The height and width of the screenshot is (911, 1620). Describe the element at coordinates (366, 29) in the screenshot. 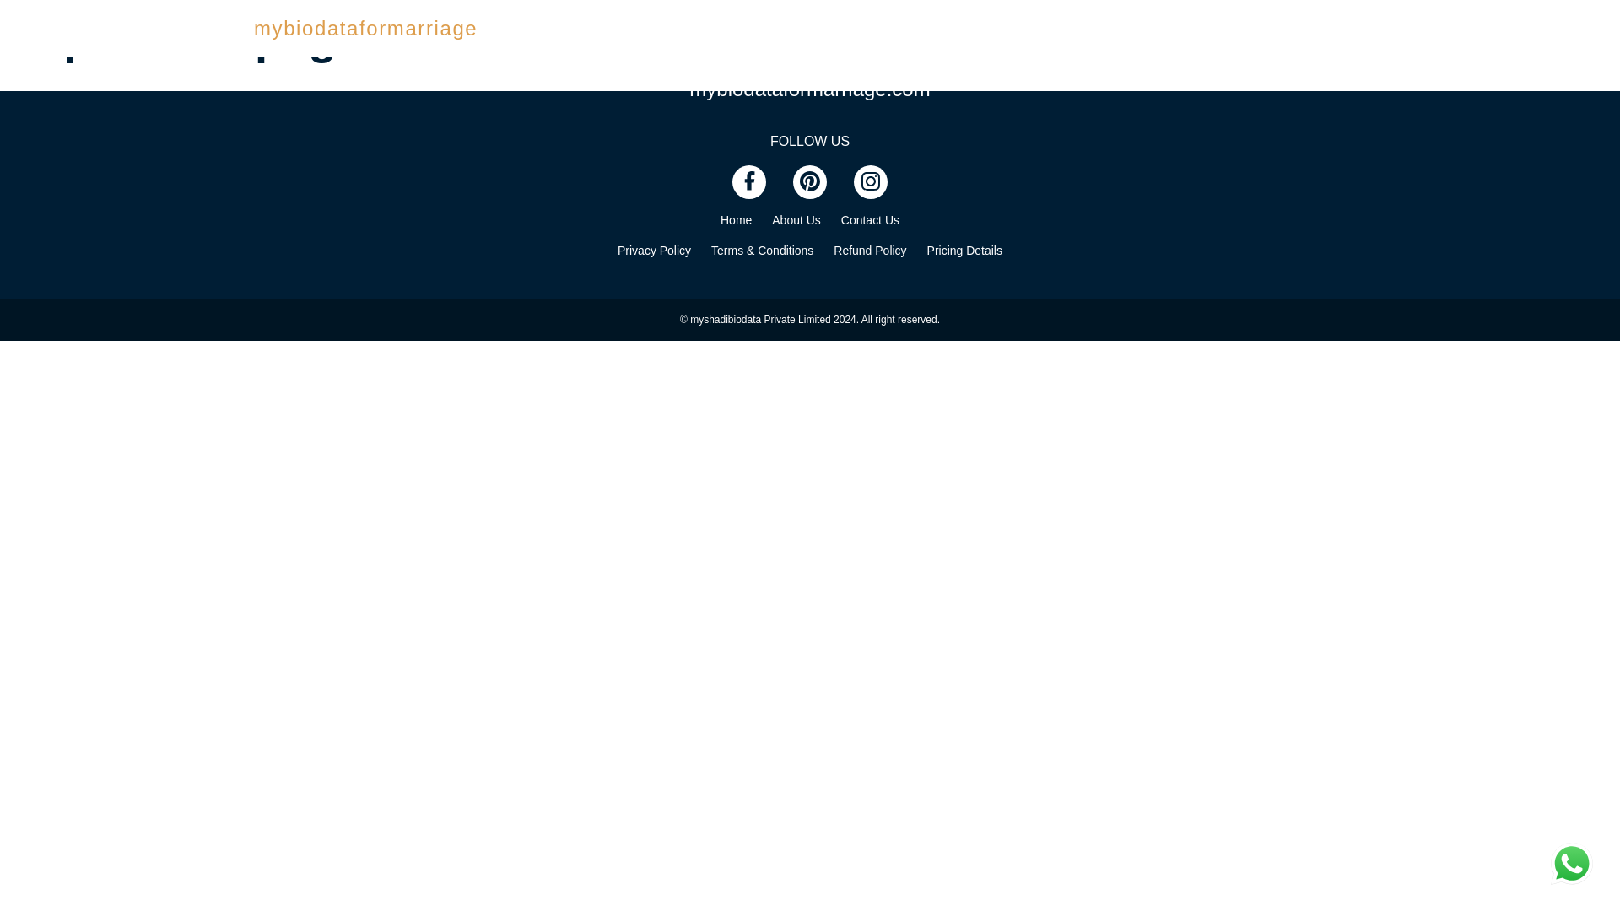

I see `mybiodataformarriage` at that location.